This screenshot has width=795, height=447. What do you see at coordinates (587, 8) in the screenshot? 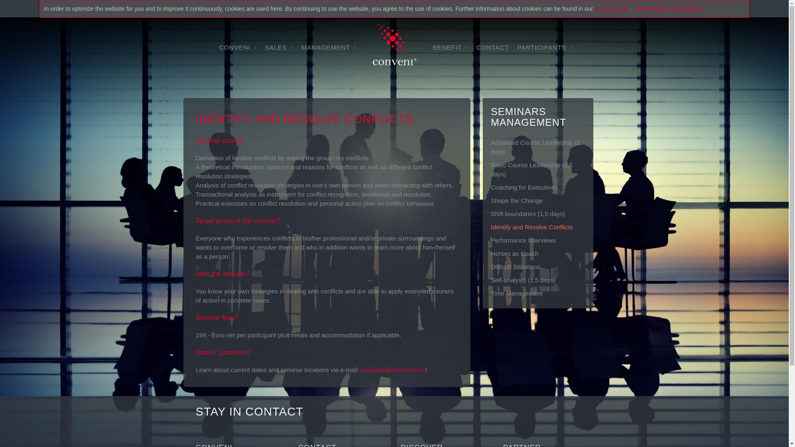
I see `DE` at bounding box center [587, 8].